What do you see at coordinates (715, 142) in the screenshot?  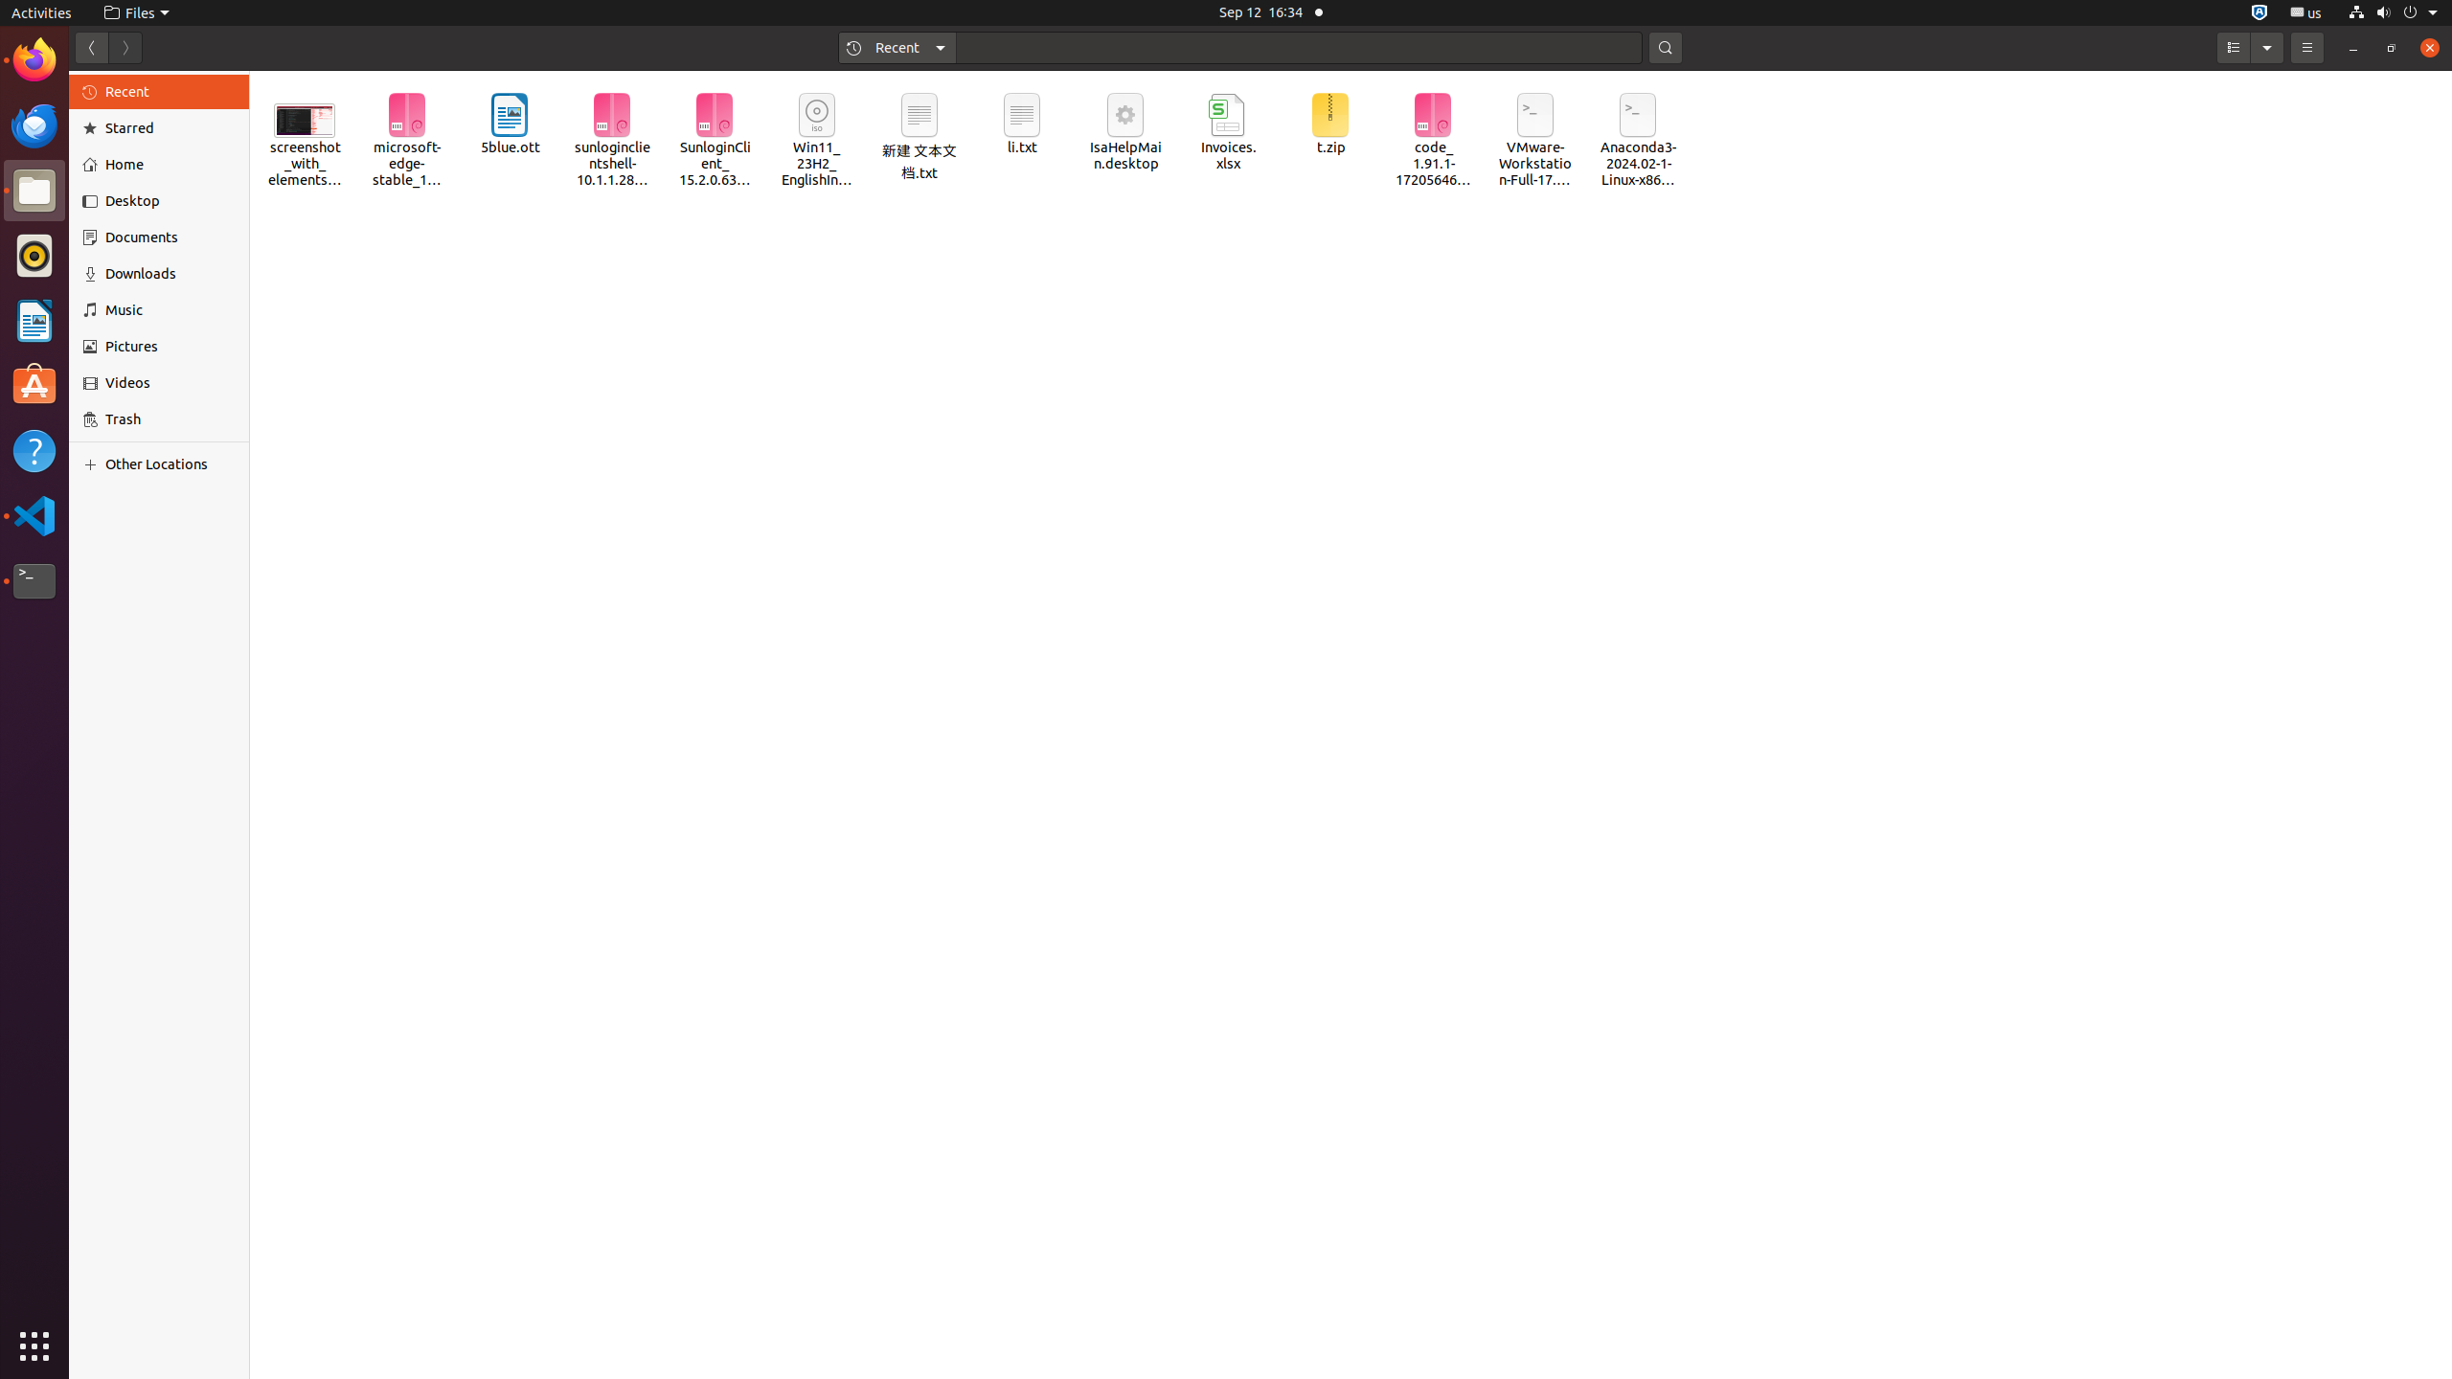 I see `SunloginClient_15.2.0.63064_amd64.deb` at bounding box center [715, 142].